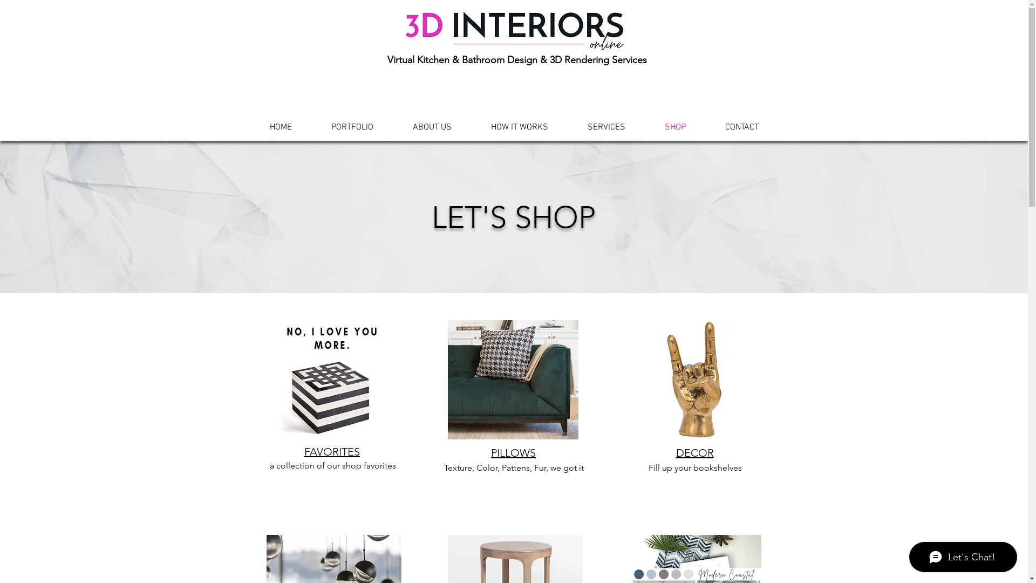 This screenshot has width=1036, height=583. Describe the element at coordinates (694, 453) in the screenshot. I see `DECOR` at that location.